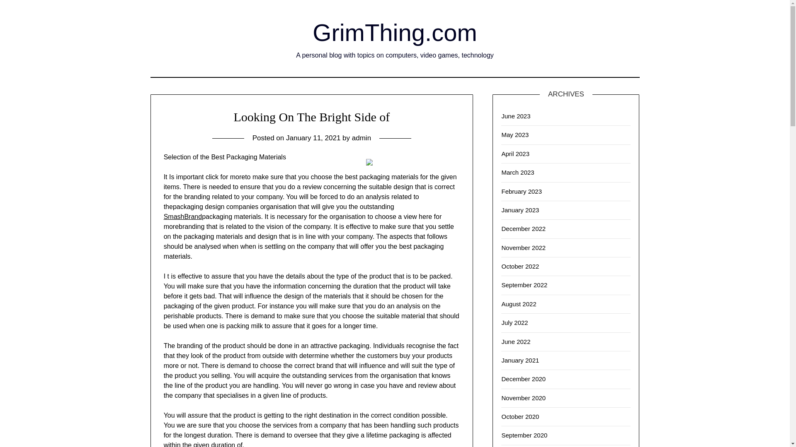 The width and height of the screenshot is (796, 447). What do you see at coordinates (516, 116) in the screenshot?
I see `June 2023` at bounding box center [516, 116].